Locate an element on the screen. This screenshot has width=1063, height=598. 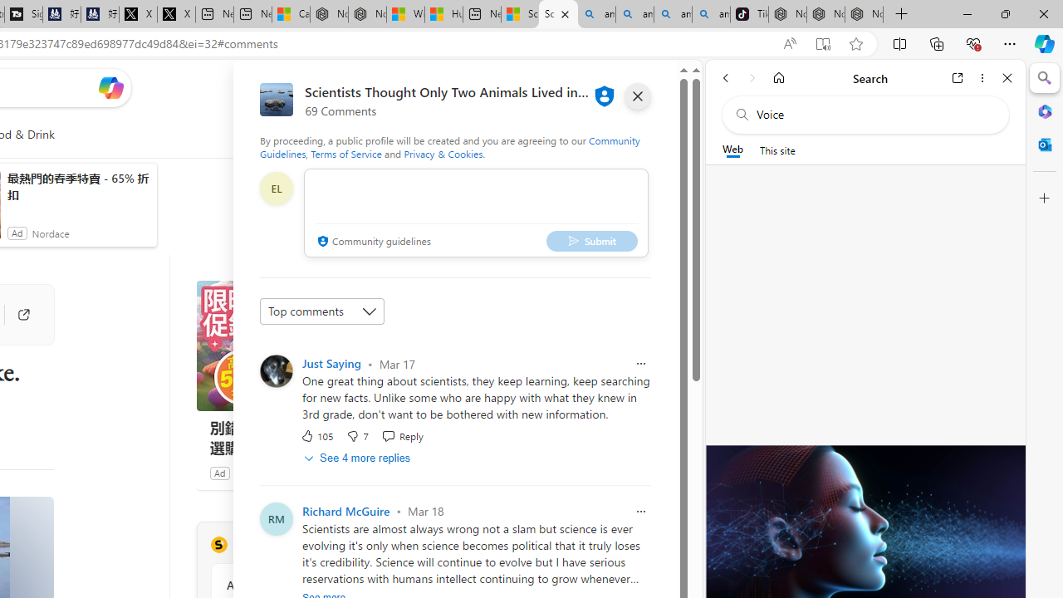
Search is located at coordinates (1045, 78).